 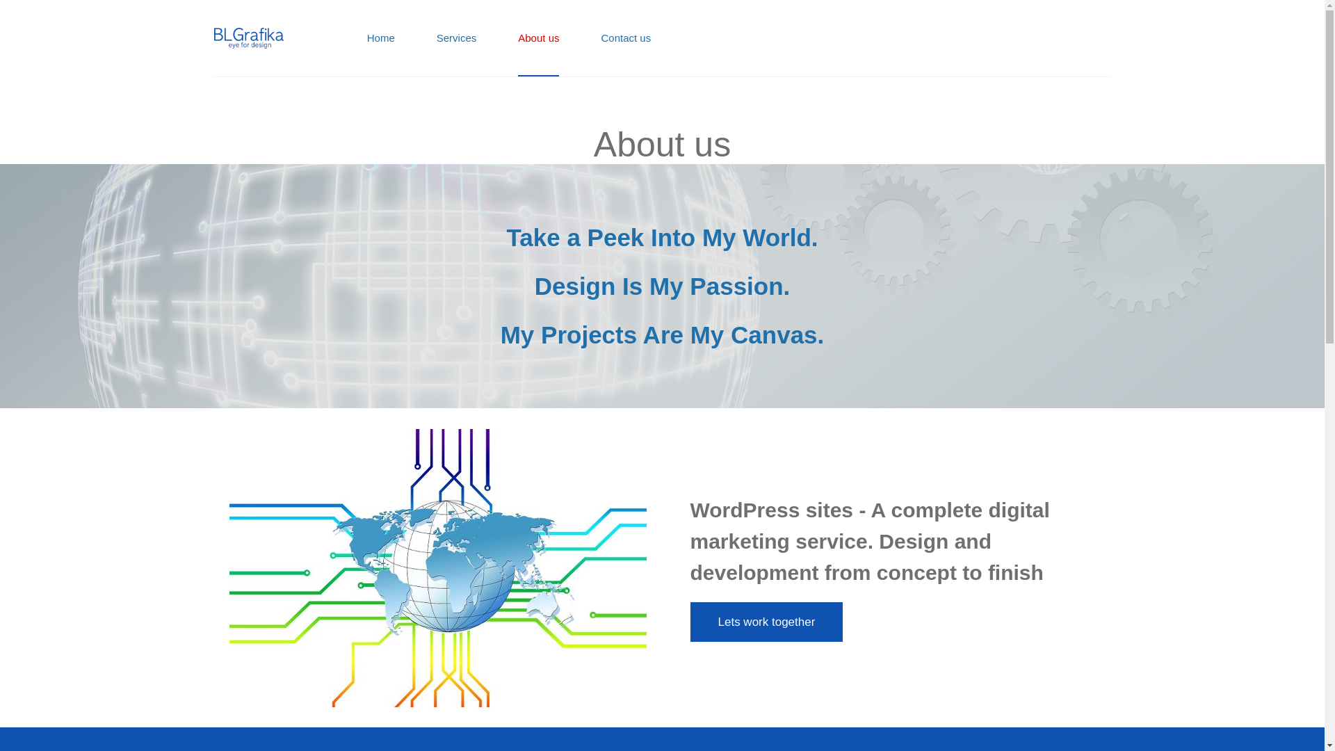 What do you see at coordinates (662, 145) in the screenshot?
I see `About us` at bounding box center [662, 145].